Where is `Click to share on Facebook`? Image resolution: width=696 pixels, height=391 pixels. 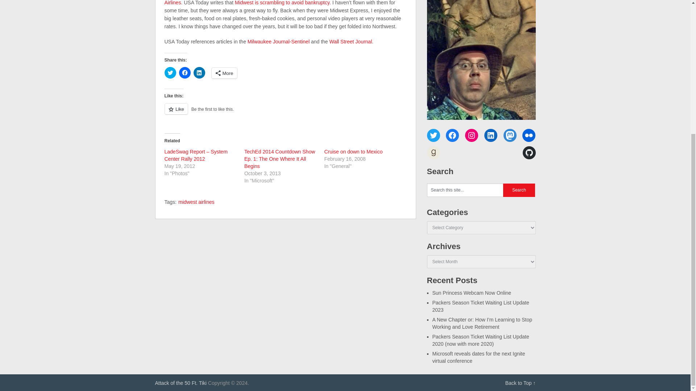 Click to share on Facebook is located at coordinates (185, 72).